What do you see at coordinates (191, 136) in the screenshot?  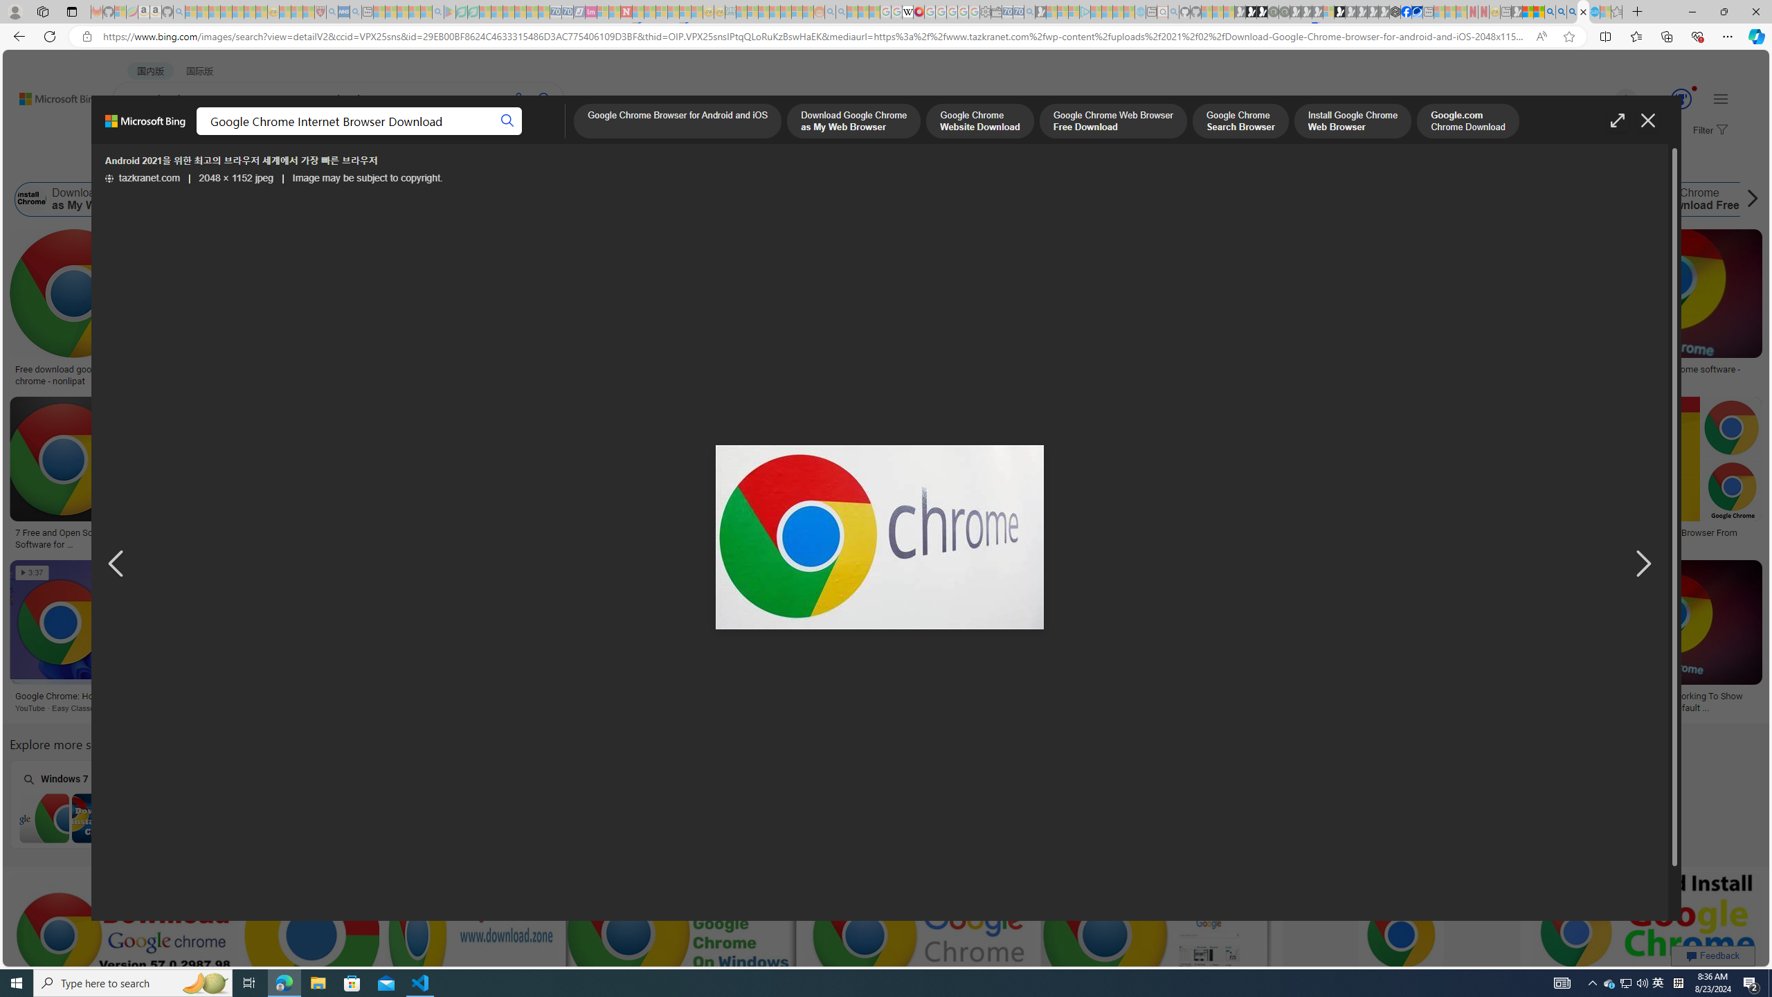 I see `MY BING` at bounding box center [191, 136].